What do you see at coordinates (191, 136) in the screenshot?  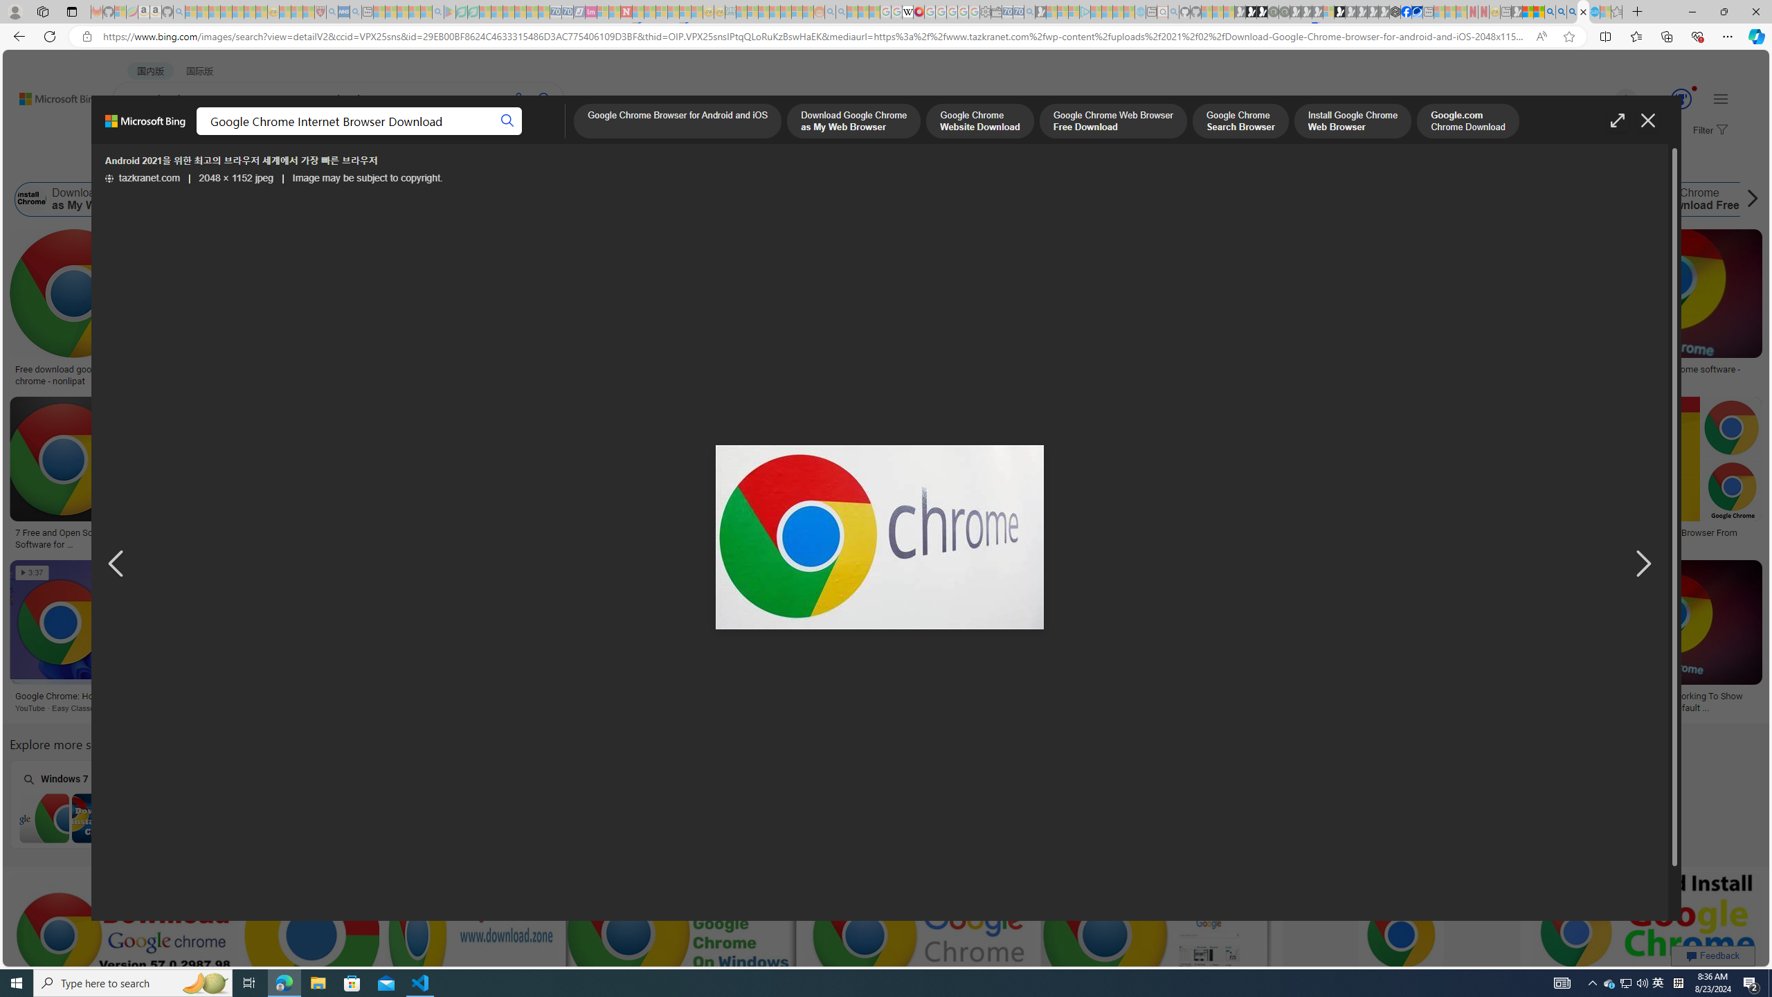 I see `MY BING` at bounding box center [191, 136].